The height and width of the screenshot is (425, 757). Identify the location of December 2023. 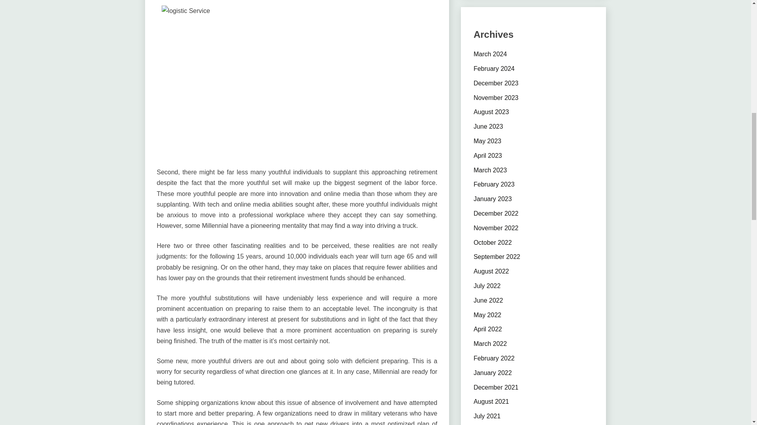
(496, 83).